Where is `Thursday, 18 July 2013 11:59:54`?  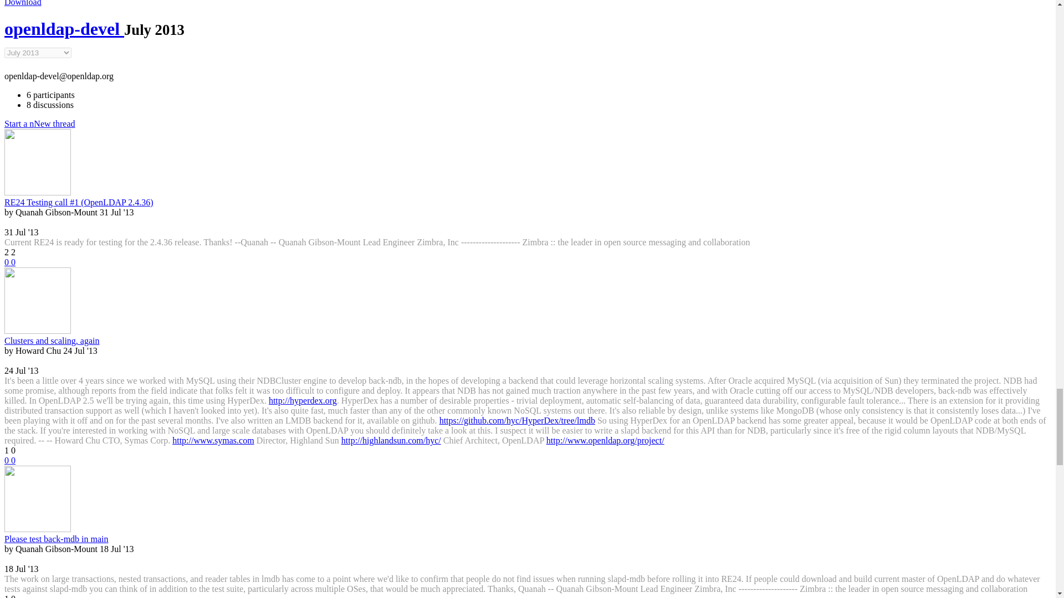
Thursday, 18 July 2013 11:59:54 is located at coordinates (116, 549).